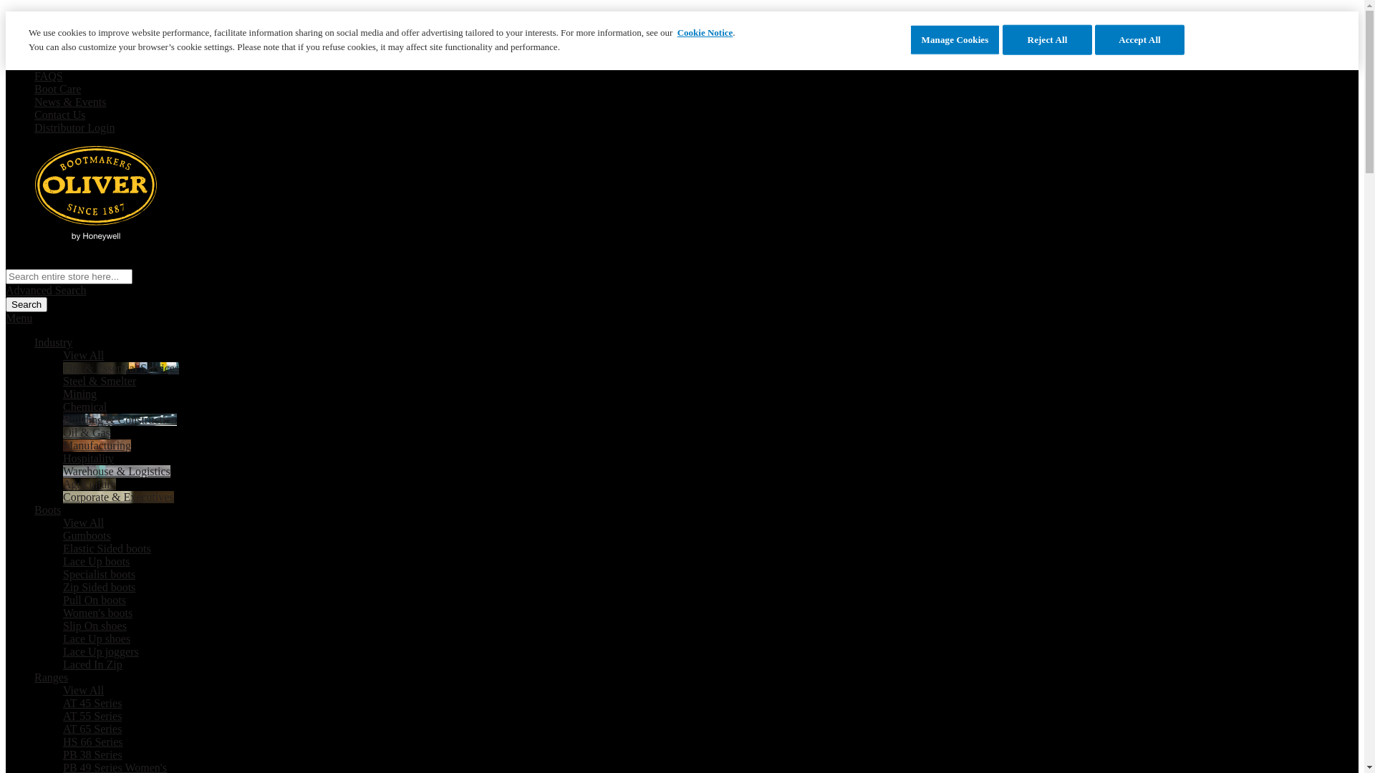 This screenshot has height=773, width=1375. I want to click on Slip On shoes, so click(95, 626).